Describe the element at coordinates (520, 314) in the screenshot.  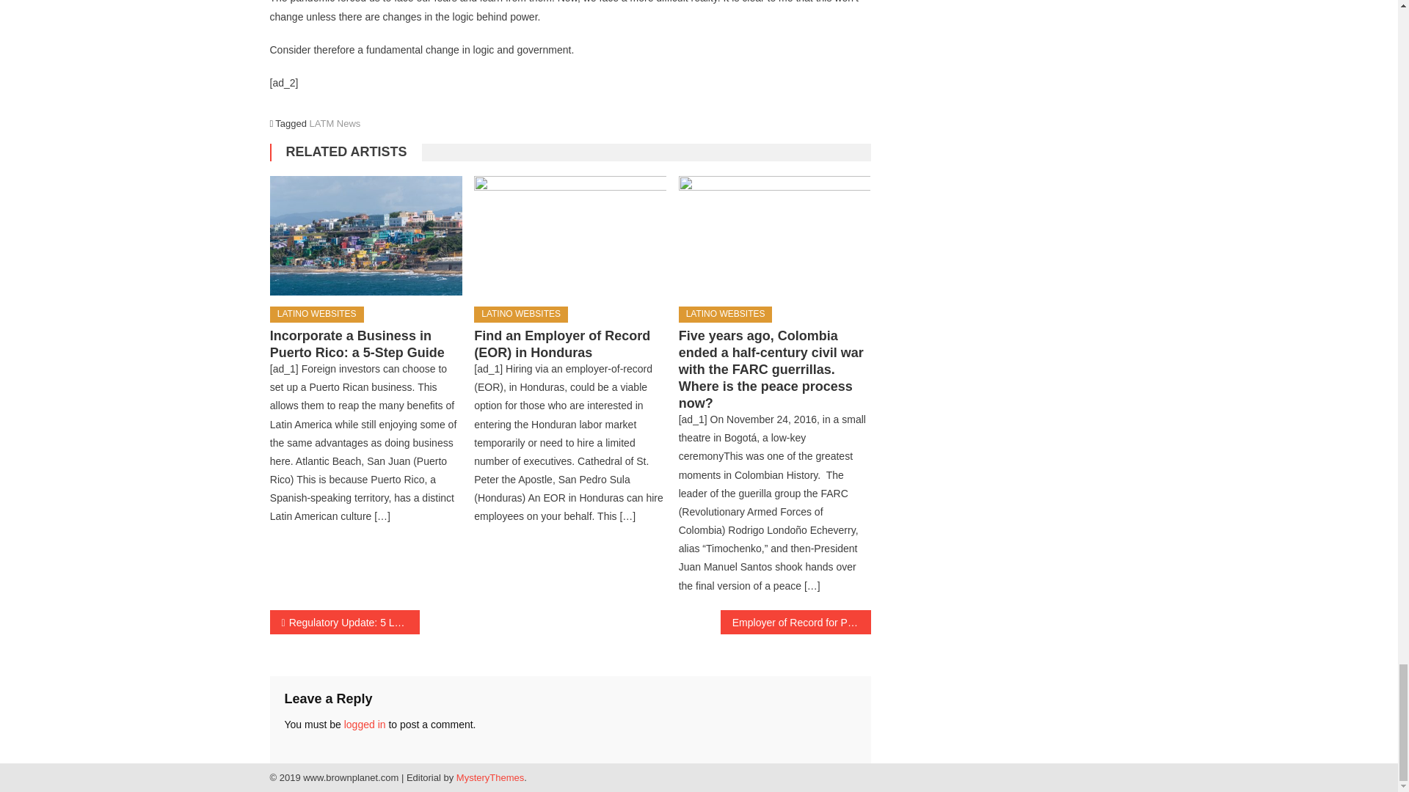
I see `LATINO WEBSITES` at that location.